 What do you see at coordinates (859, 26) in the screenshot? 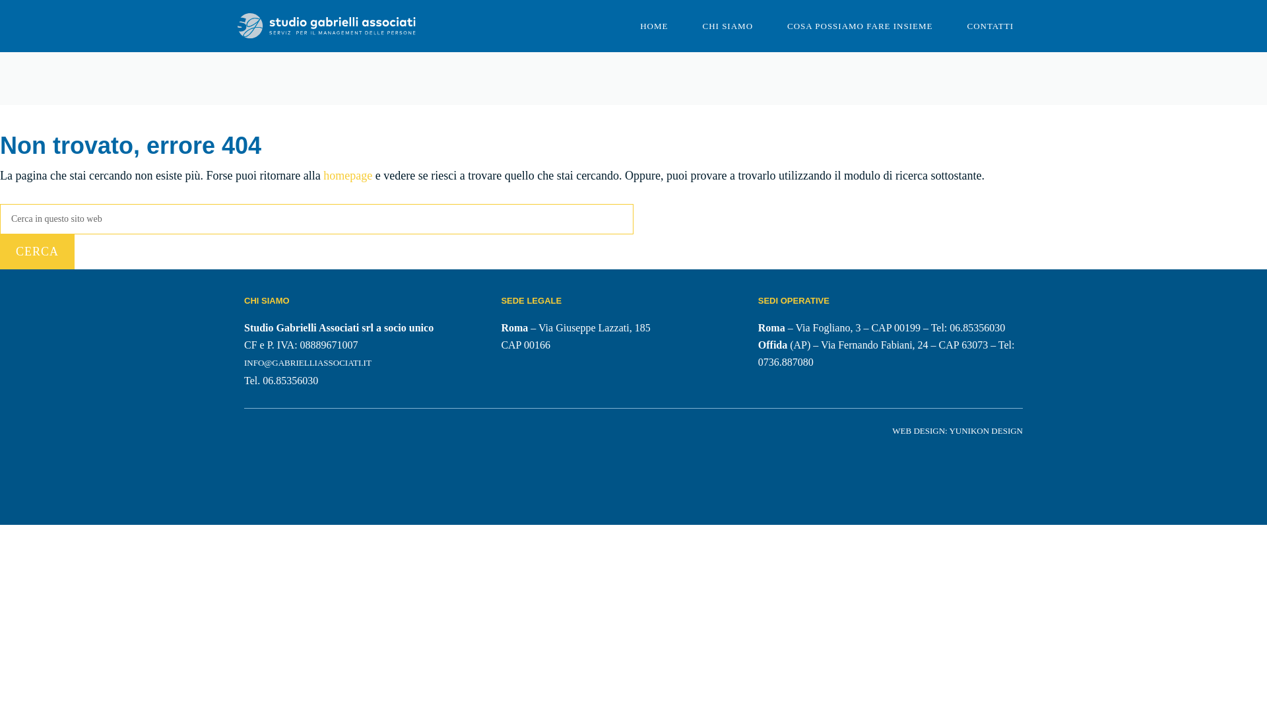
I see `COSA POSSIAMO FARE INSIEME` at bounding box center [859, 26].